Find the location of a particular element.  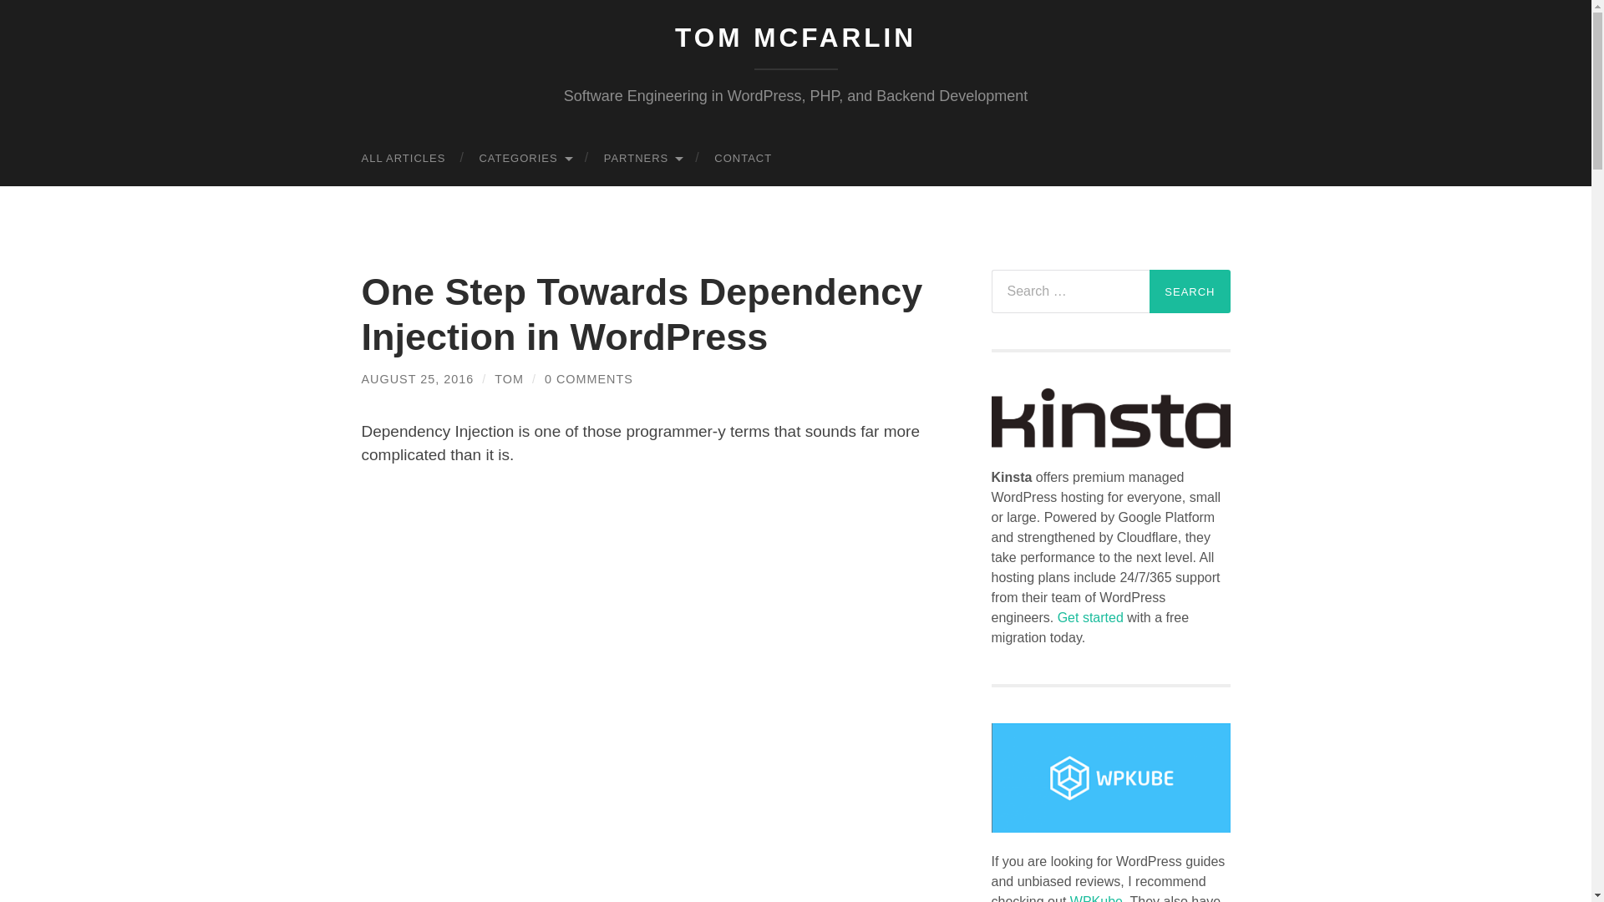

Search is located at coordinates (1190, 291).